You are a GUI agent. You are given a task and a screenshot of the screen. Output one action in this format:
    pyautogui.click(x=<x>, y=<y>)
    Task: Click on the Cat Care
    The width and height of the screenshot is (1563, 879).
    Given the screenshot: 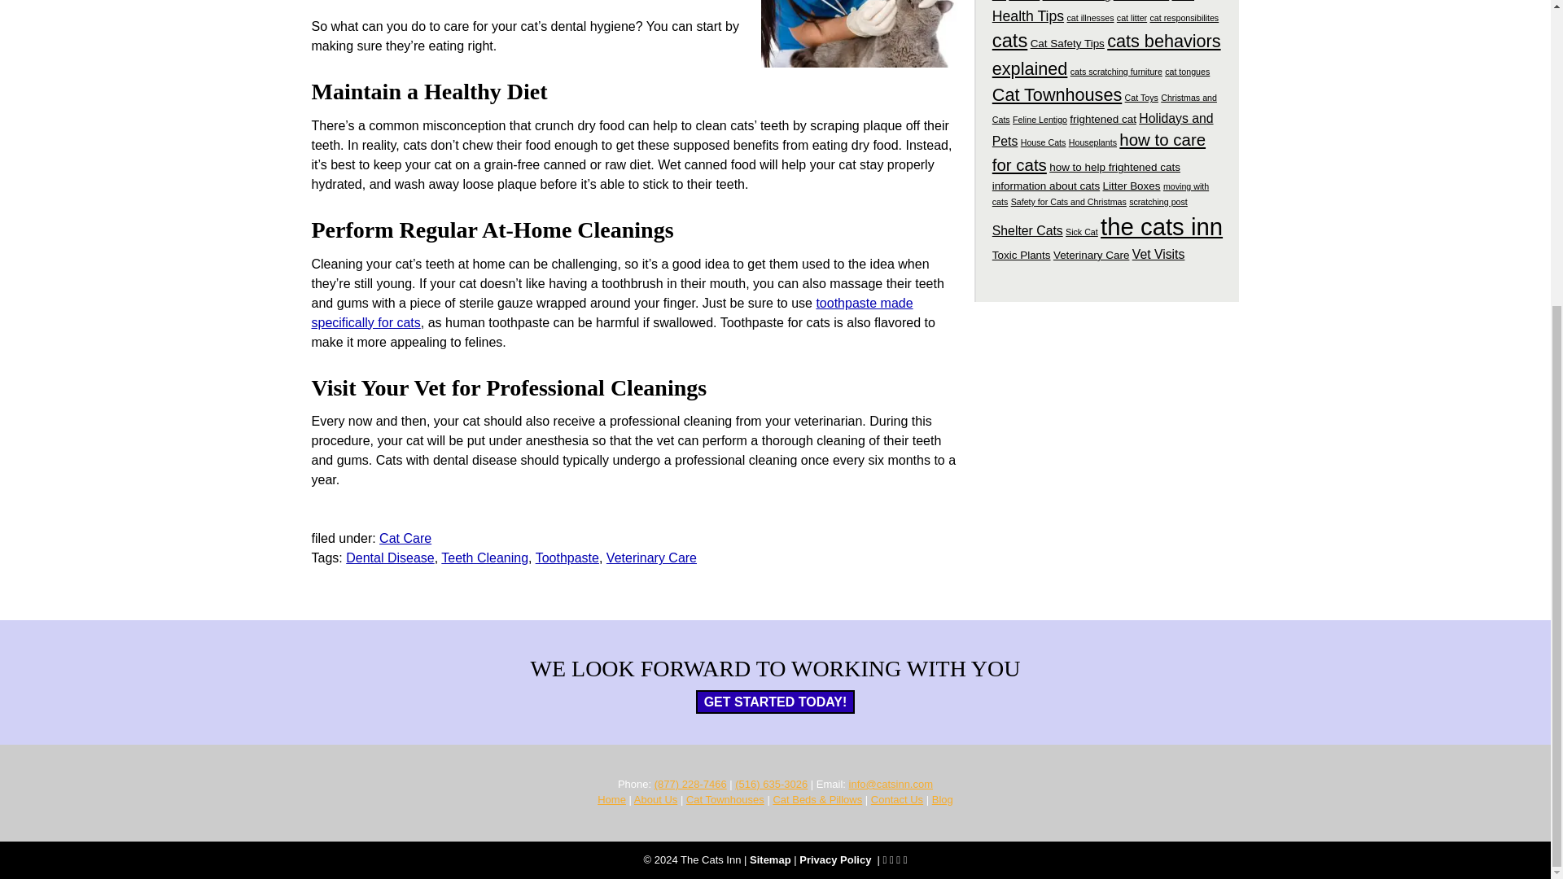 What is the action you would take?
    pyautogui.click(x=405, y=538)
    